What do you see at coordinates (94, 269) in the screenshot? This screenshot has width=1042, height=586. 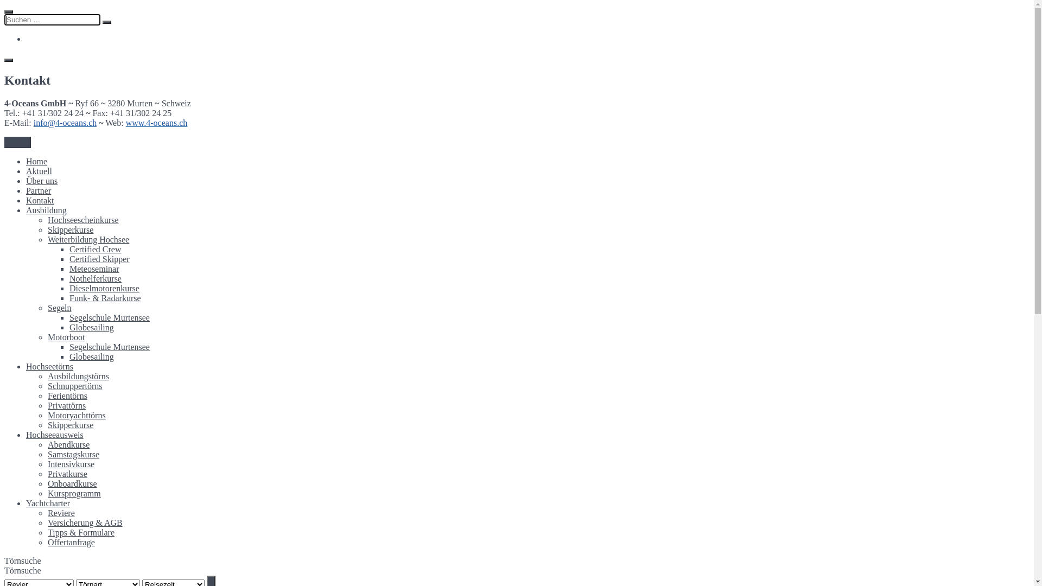 I see `Meteoseminar` at bounding box center [94, 269].